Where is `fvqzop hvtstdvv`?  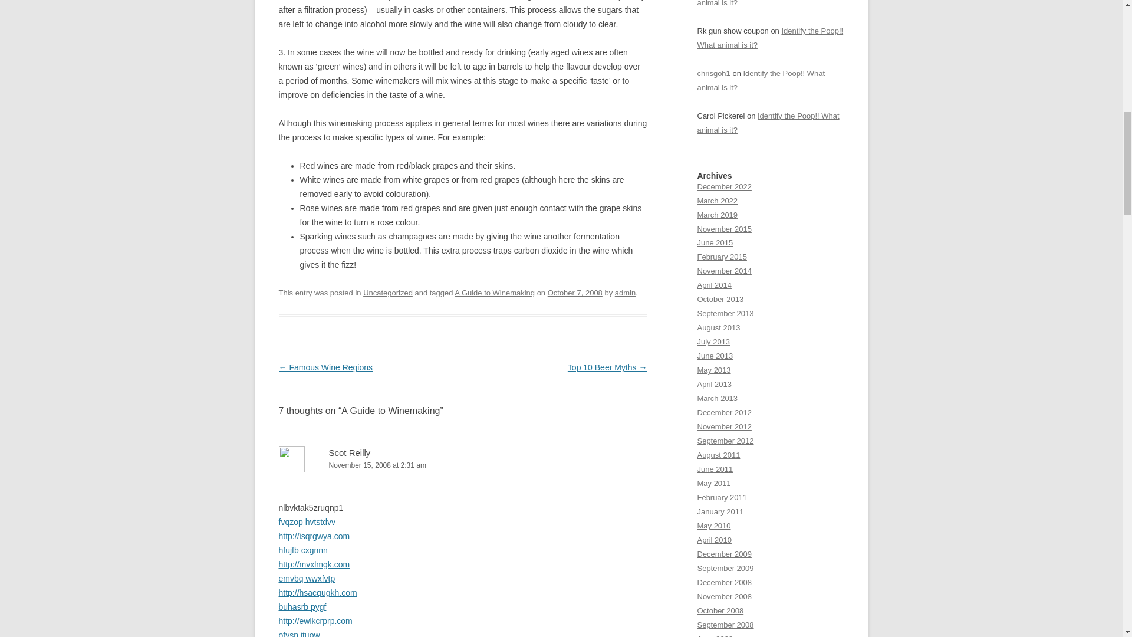
fvqzop hvtstdvv is located at coordinates (307, 521).